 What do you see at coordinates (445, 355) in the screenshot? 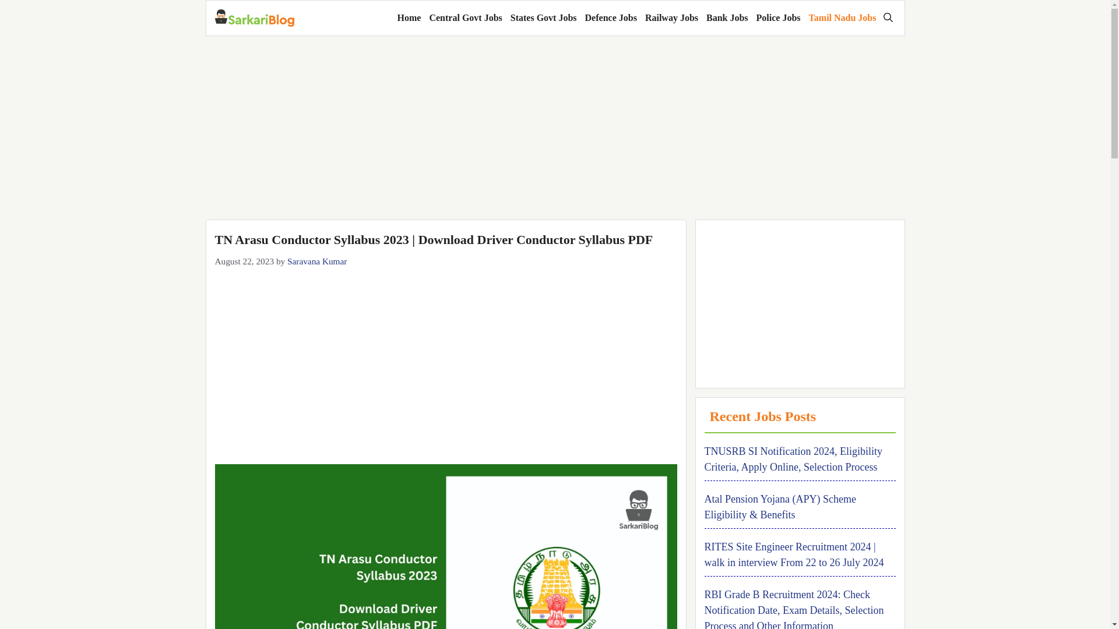
I see `Advertisement` at bounding box center [445, 355].